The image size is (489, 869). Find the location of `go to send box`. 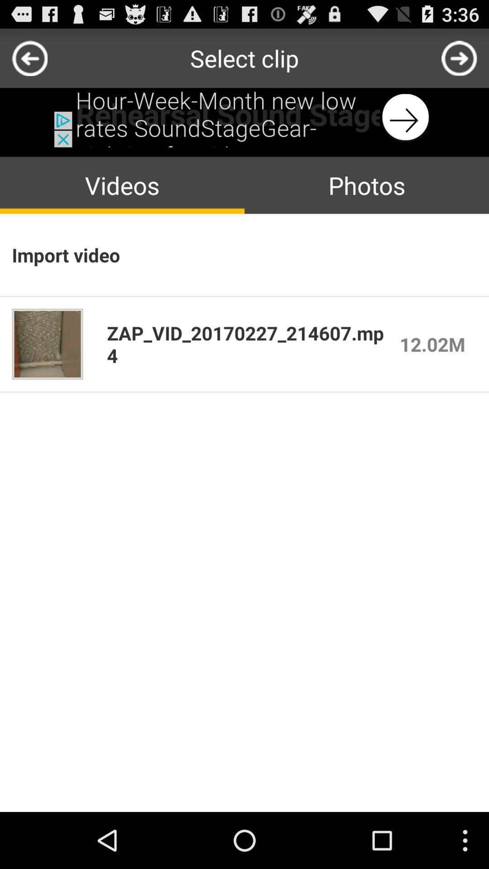

go to send box is located at coordinates (459, 58).